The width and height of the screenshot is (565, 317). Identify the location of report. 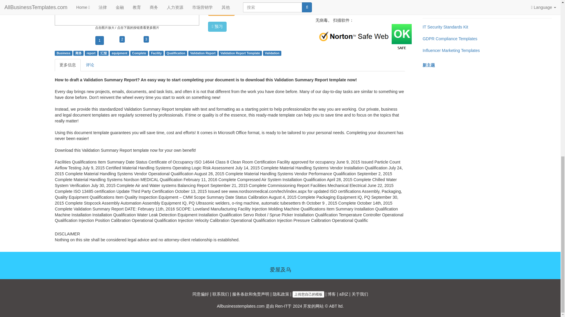
(91, 53).